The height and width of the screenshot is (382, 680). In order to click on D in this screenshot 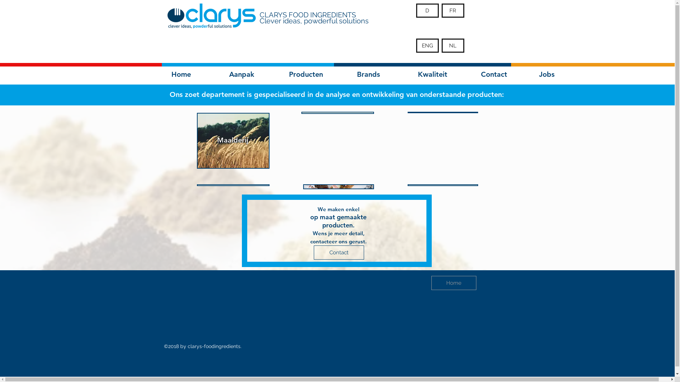, I will do `click(427, 11)`.